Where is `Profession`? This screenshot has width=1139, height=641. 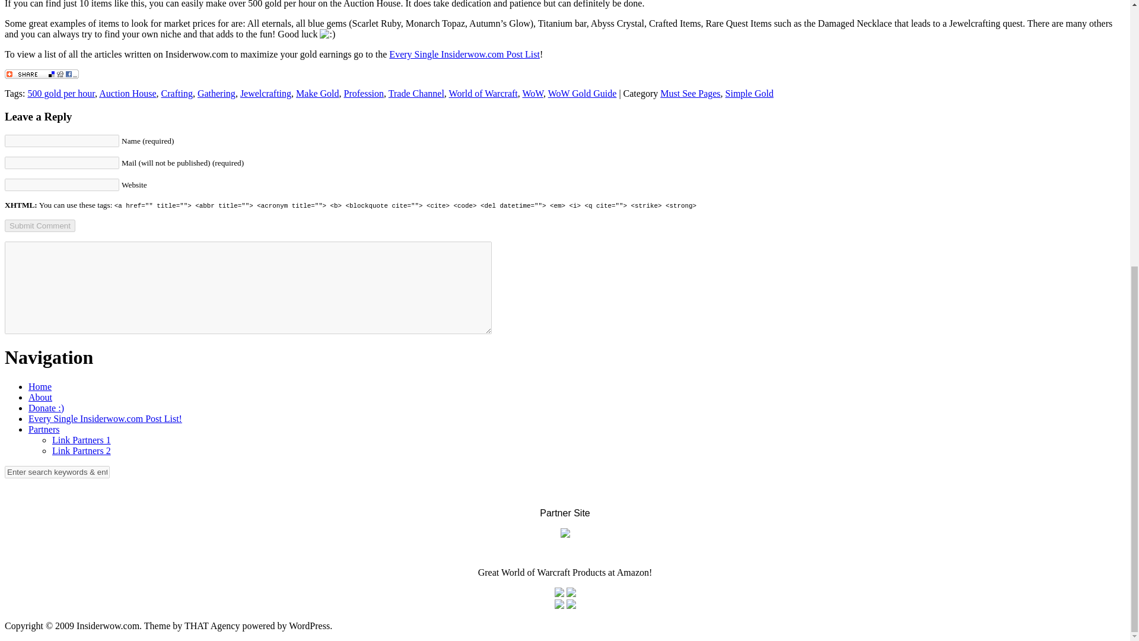 Profession is located at coordinates (364, 94).